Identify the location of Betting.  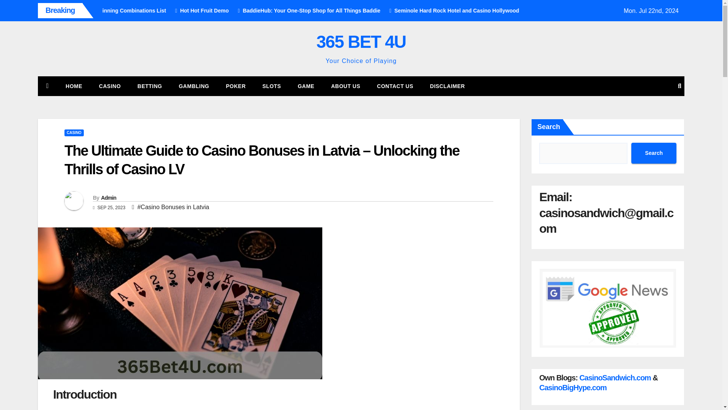
(150, 86).